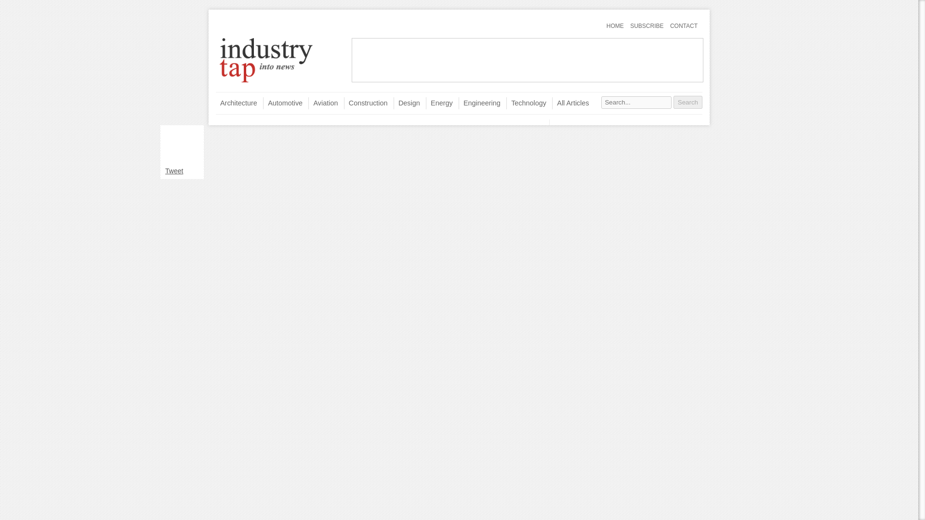  I want to click on Skip to content, so click(234, 22).